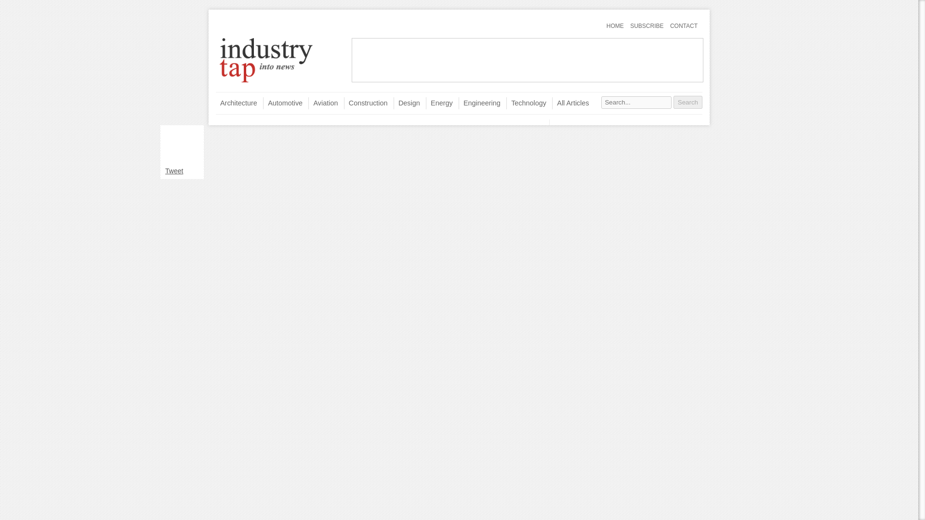  I want to click on Skip to content, so click(234, 22).